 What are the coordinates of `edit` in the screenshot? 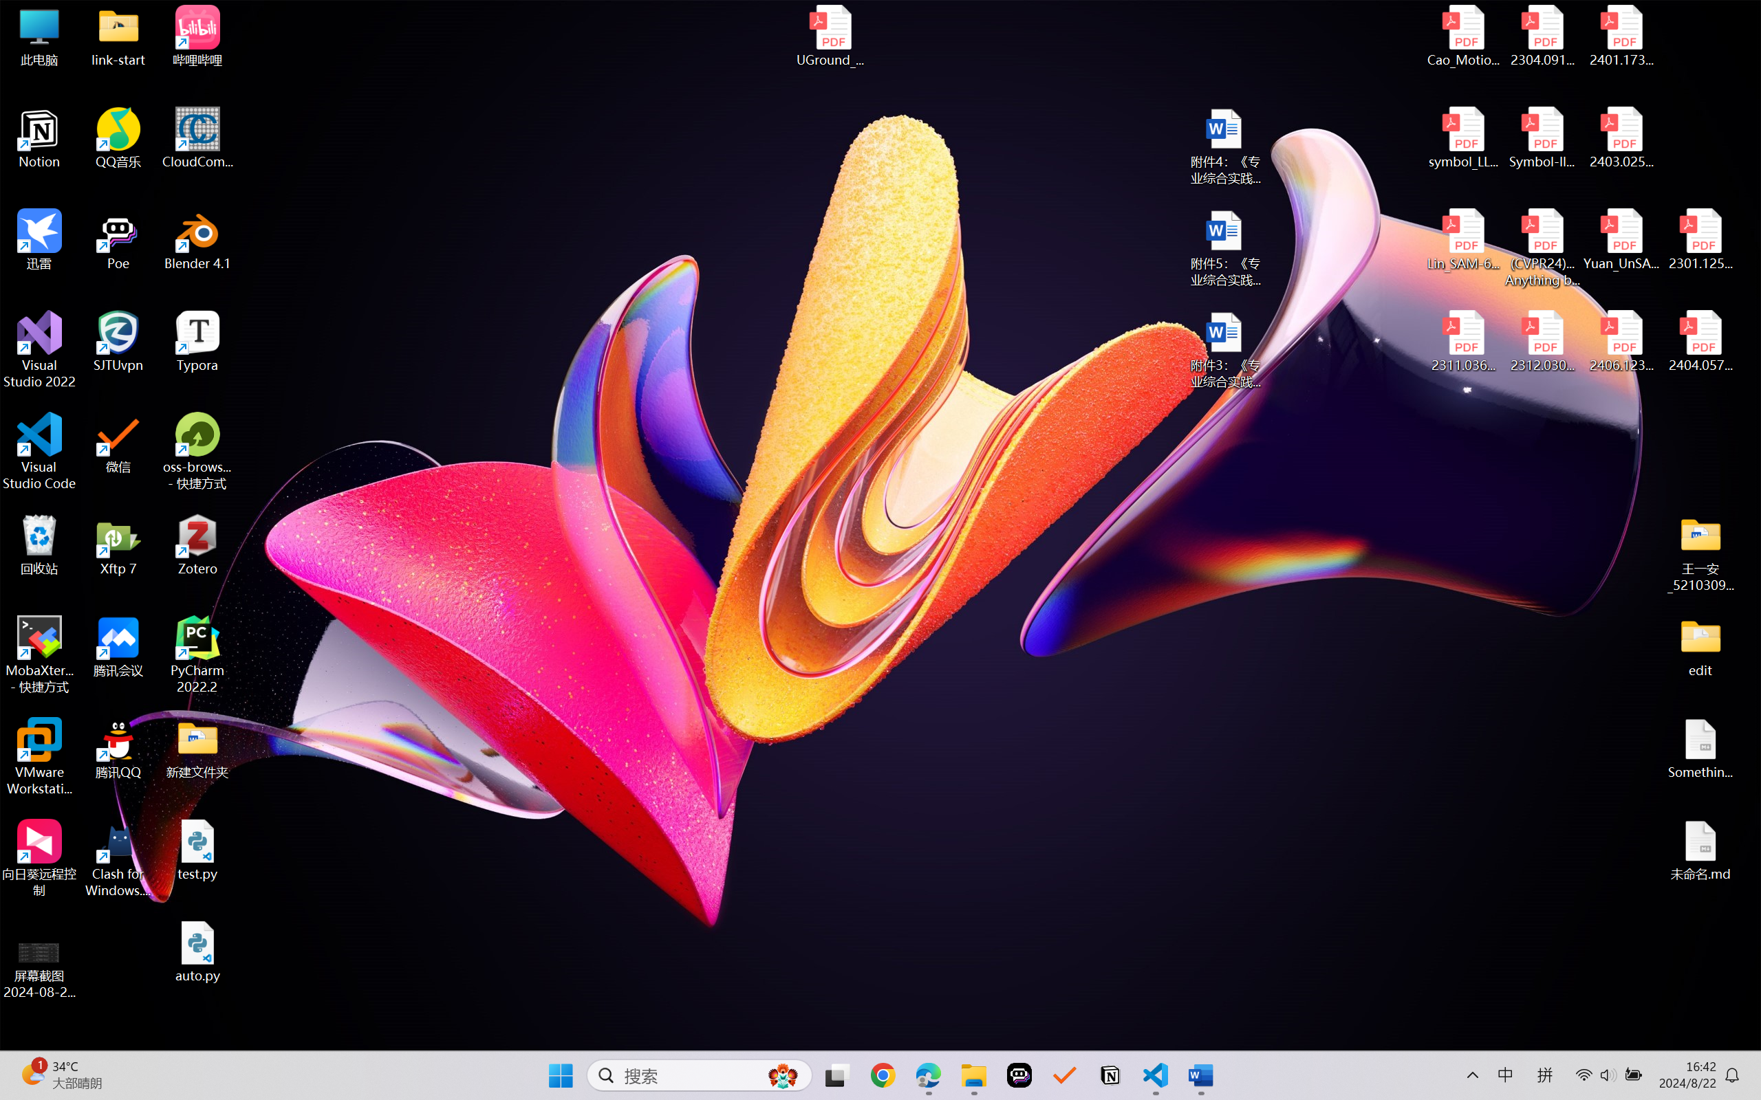 It's located at (1700, 646).